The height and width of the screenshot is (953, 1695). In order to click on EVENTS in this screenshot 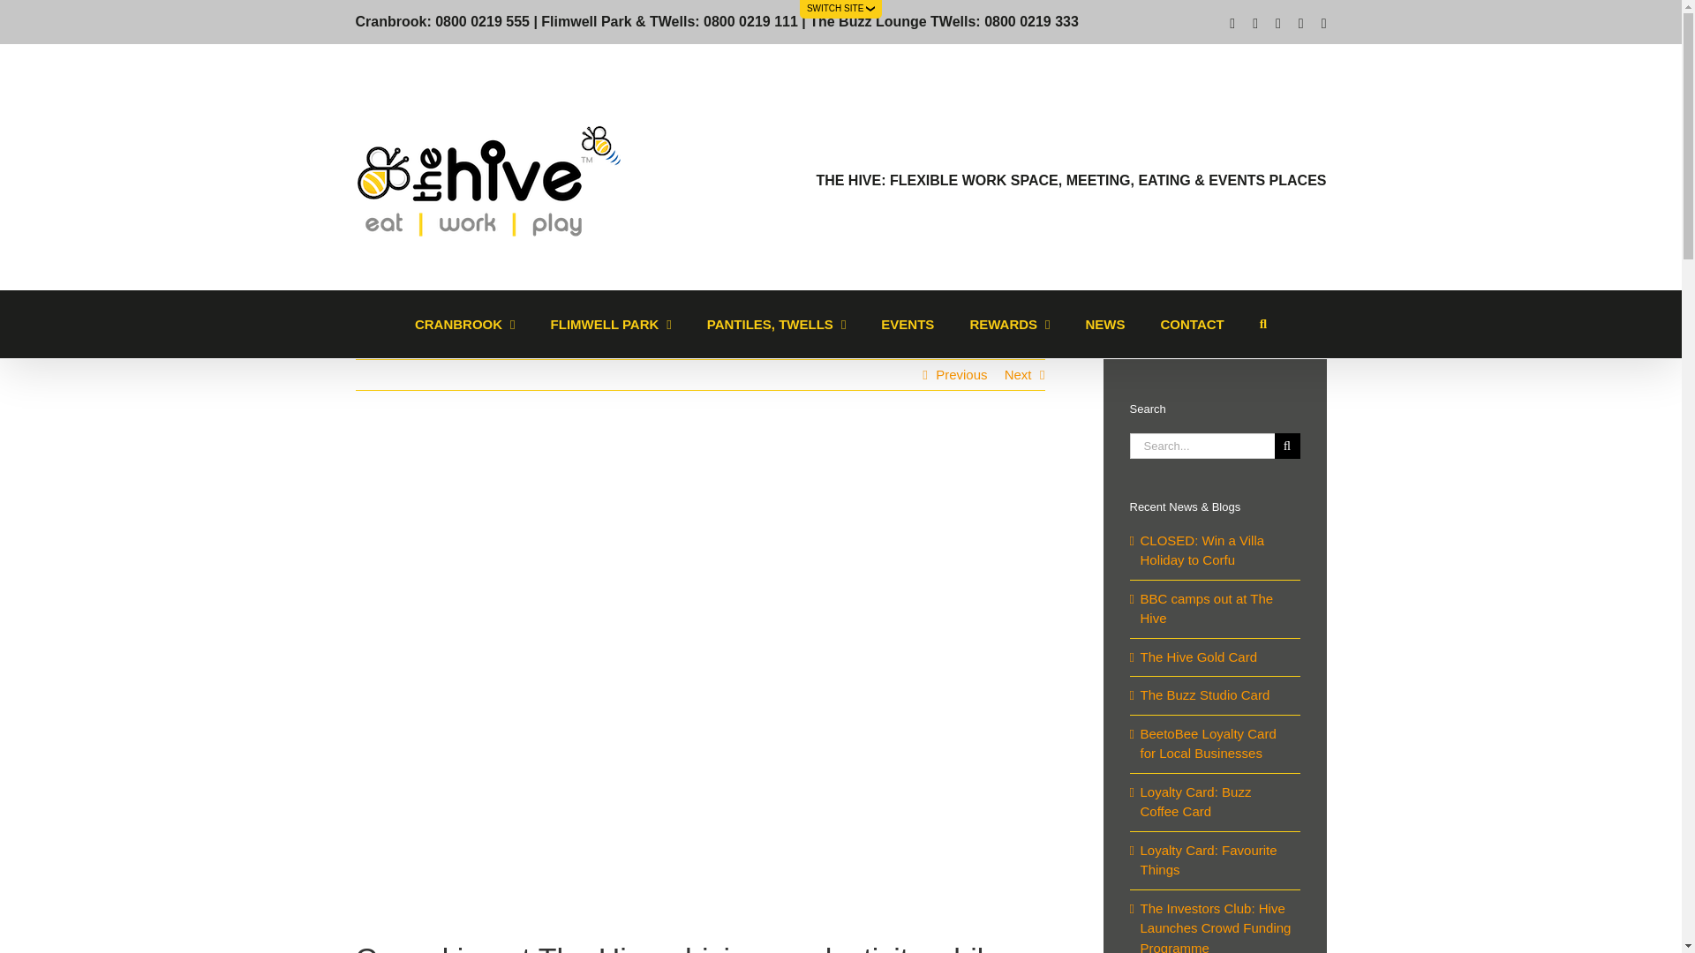, I will do `click(907, 325)`.